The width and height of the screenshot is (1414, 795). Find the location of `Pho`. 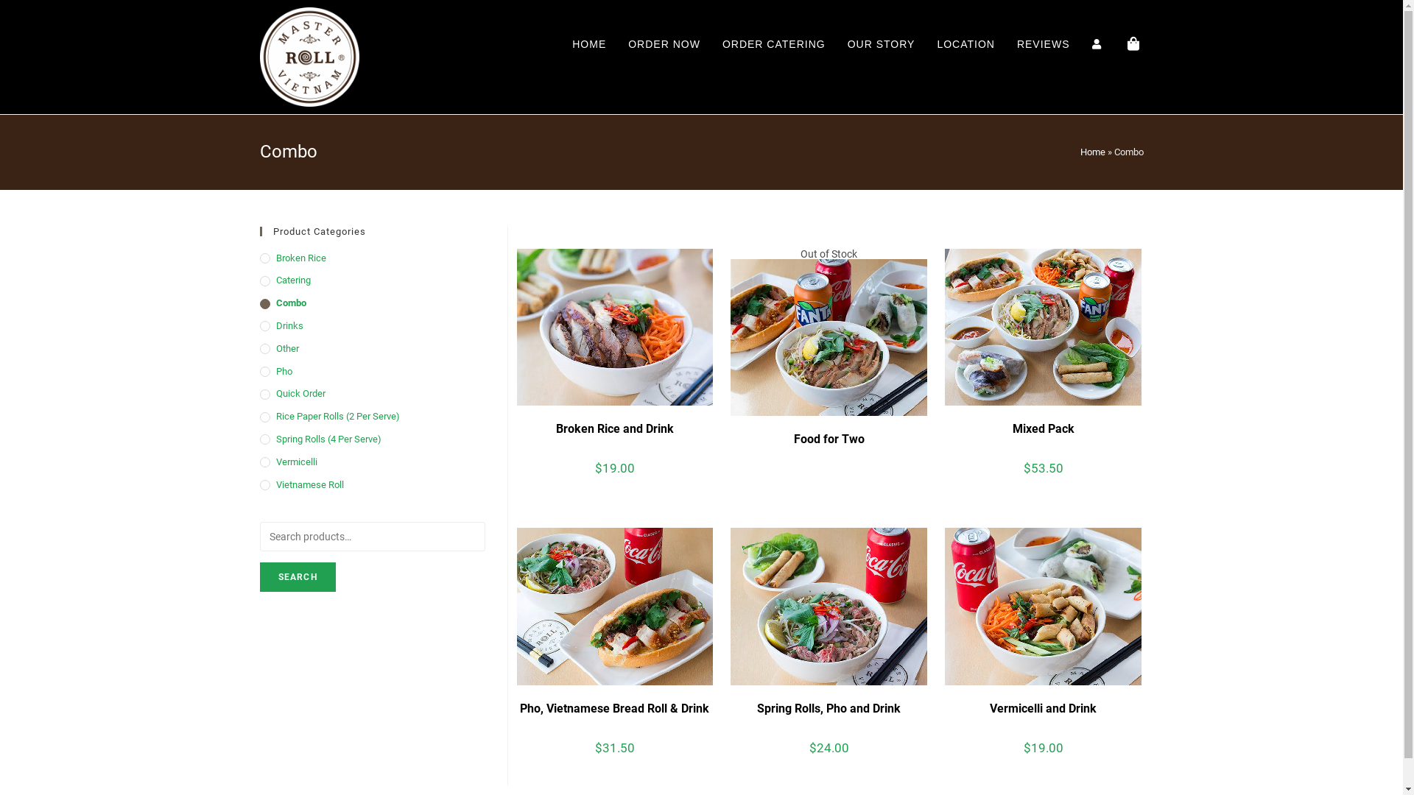

Pho is located at coordinates (372, 372).